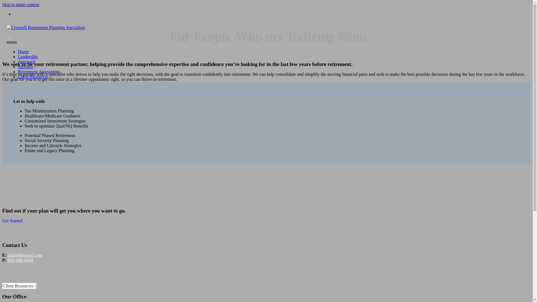 The width and height of the screenshot is (537, 302). I want to click on Get Started With the Retirement Assessment, so click(12, 222).